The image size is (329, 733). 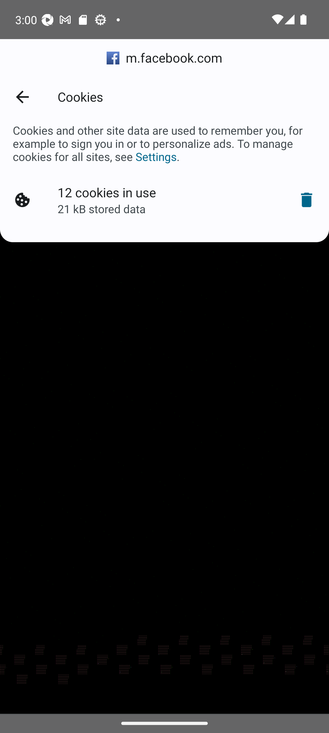 I want to click on Back, so click(x=22, y=97).